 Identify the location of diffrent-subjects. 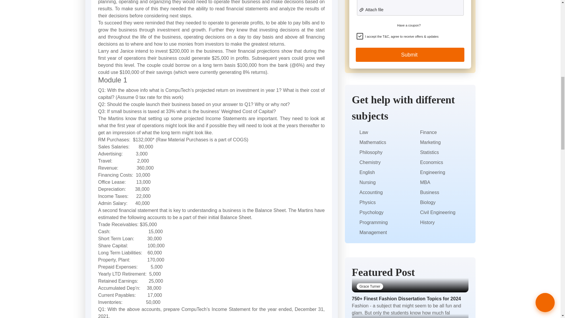
(354, 153).